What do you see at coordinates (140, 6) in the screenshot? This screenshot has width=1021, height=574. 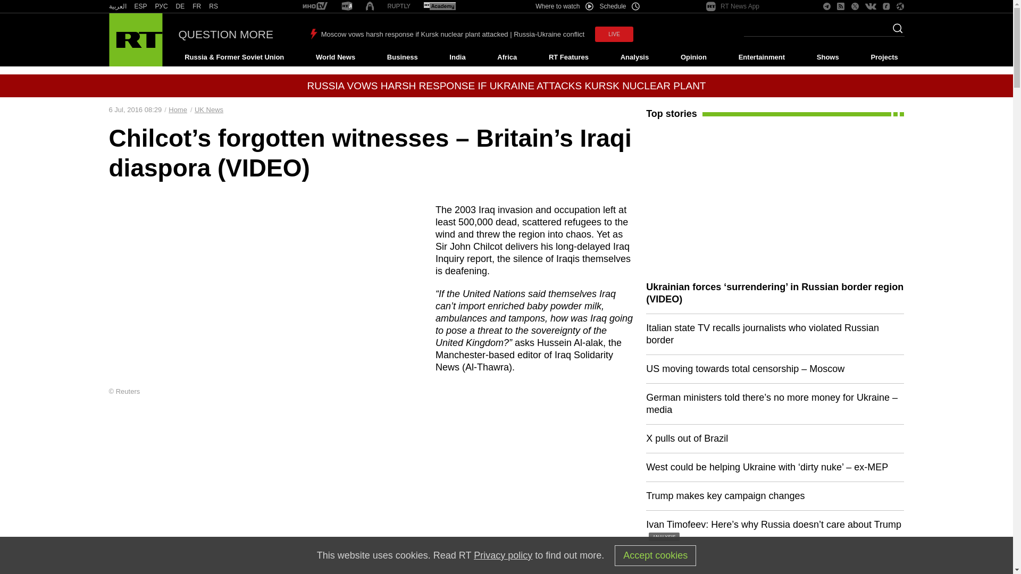 I see `ESP` at bounding box center [140, 6].